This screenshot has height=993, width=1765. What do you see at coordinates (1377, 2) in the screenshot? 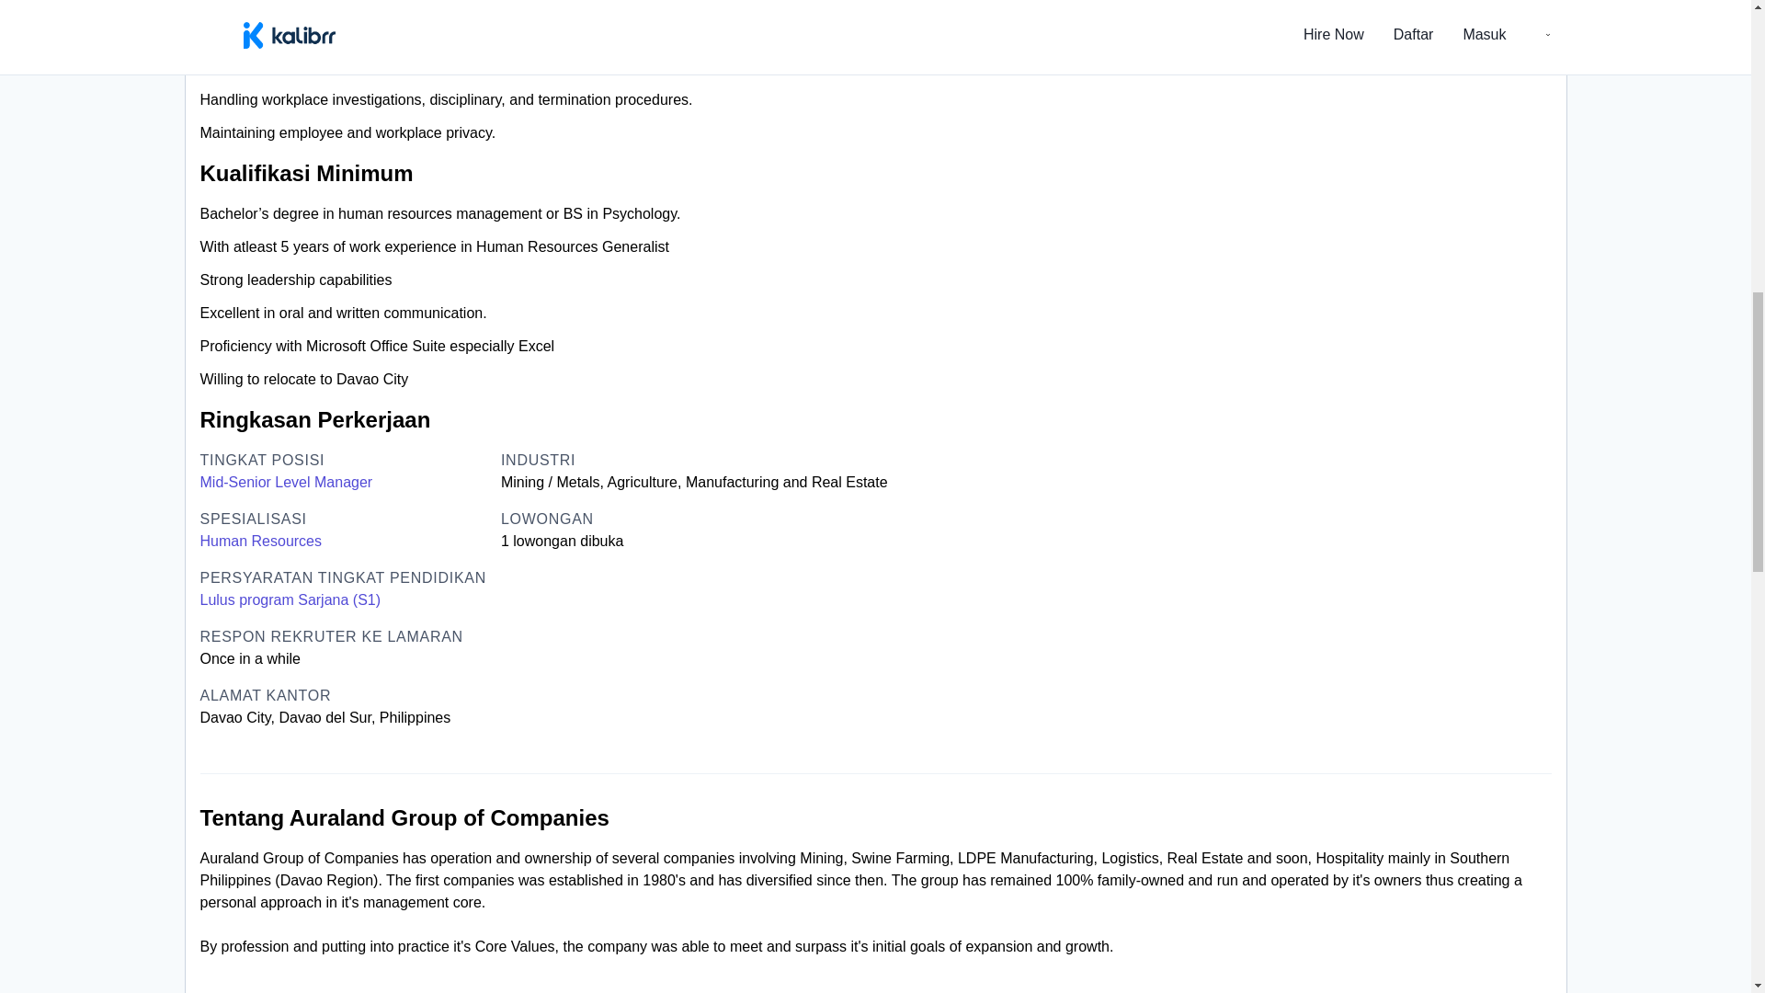
I see `Laporkan lowongan pekerjaan ini` at bounding box center [1377, 2].